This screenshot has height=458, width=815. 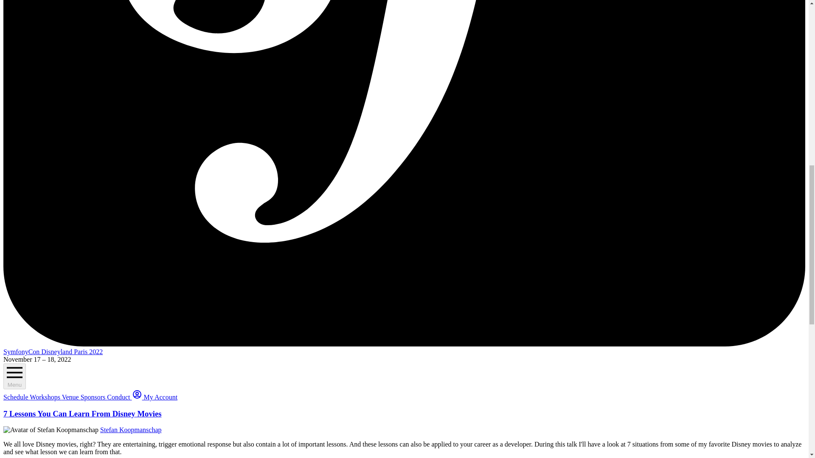 What do you see at coordinates (53, 352) in the screenshot?
I see `SymfonyCon Disneyland Paris 2022` at bounding box center [53, 352].